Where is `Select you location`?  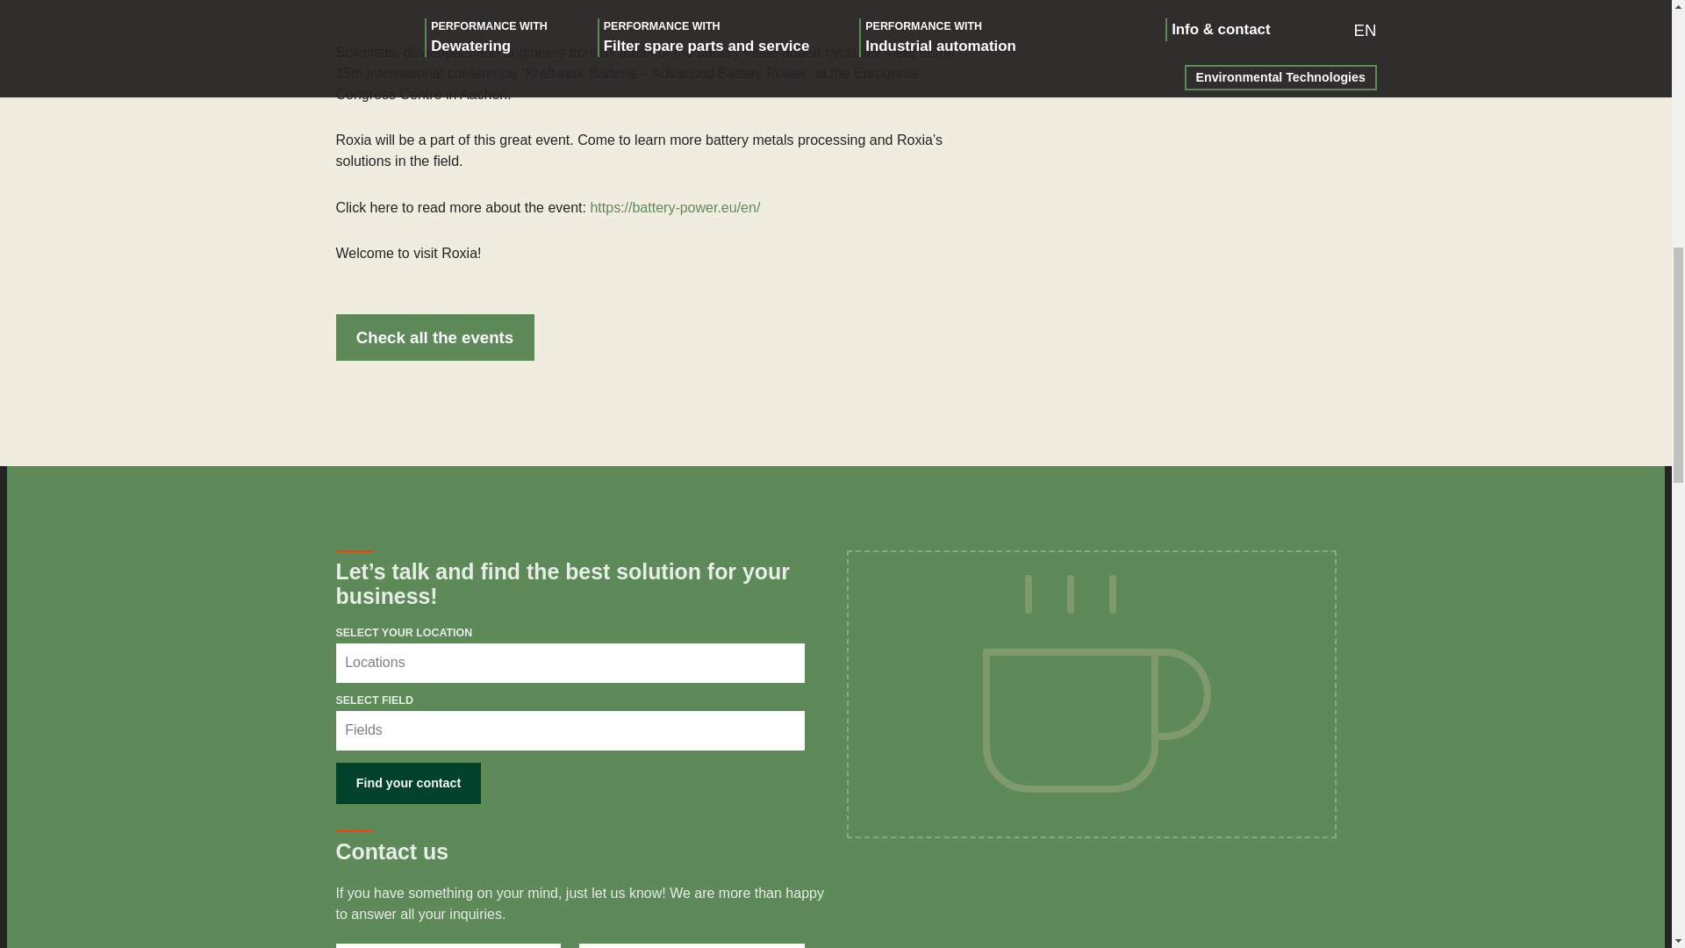
Select you location is located at coordinates (569, 663).